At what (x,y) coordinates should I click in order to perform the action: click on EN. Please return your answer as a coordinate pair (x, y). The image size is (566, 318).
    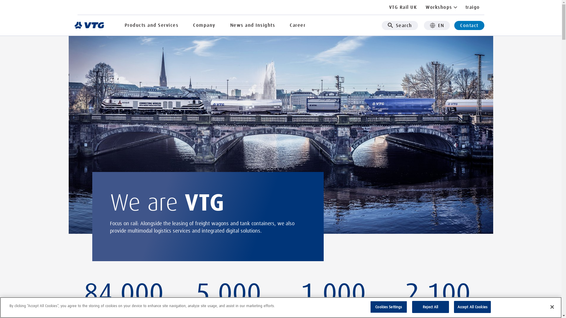
    Looking at the image, I should click on (437, 25).